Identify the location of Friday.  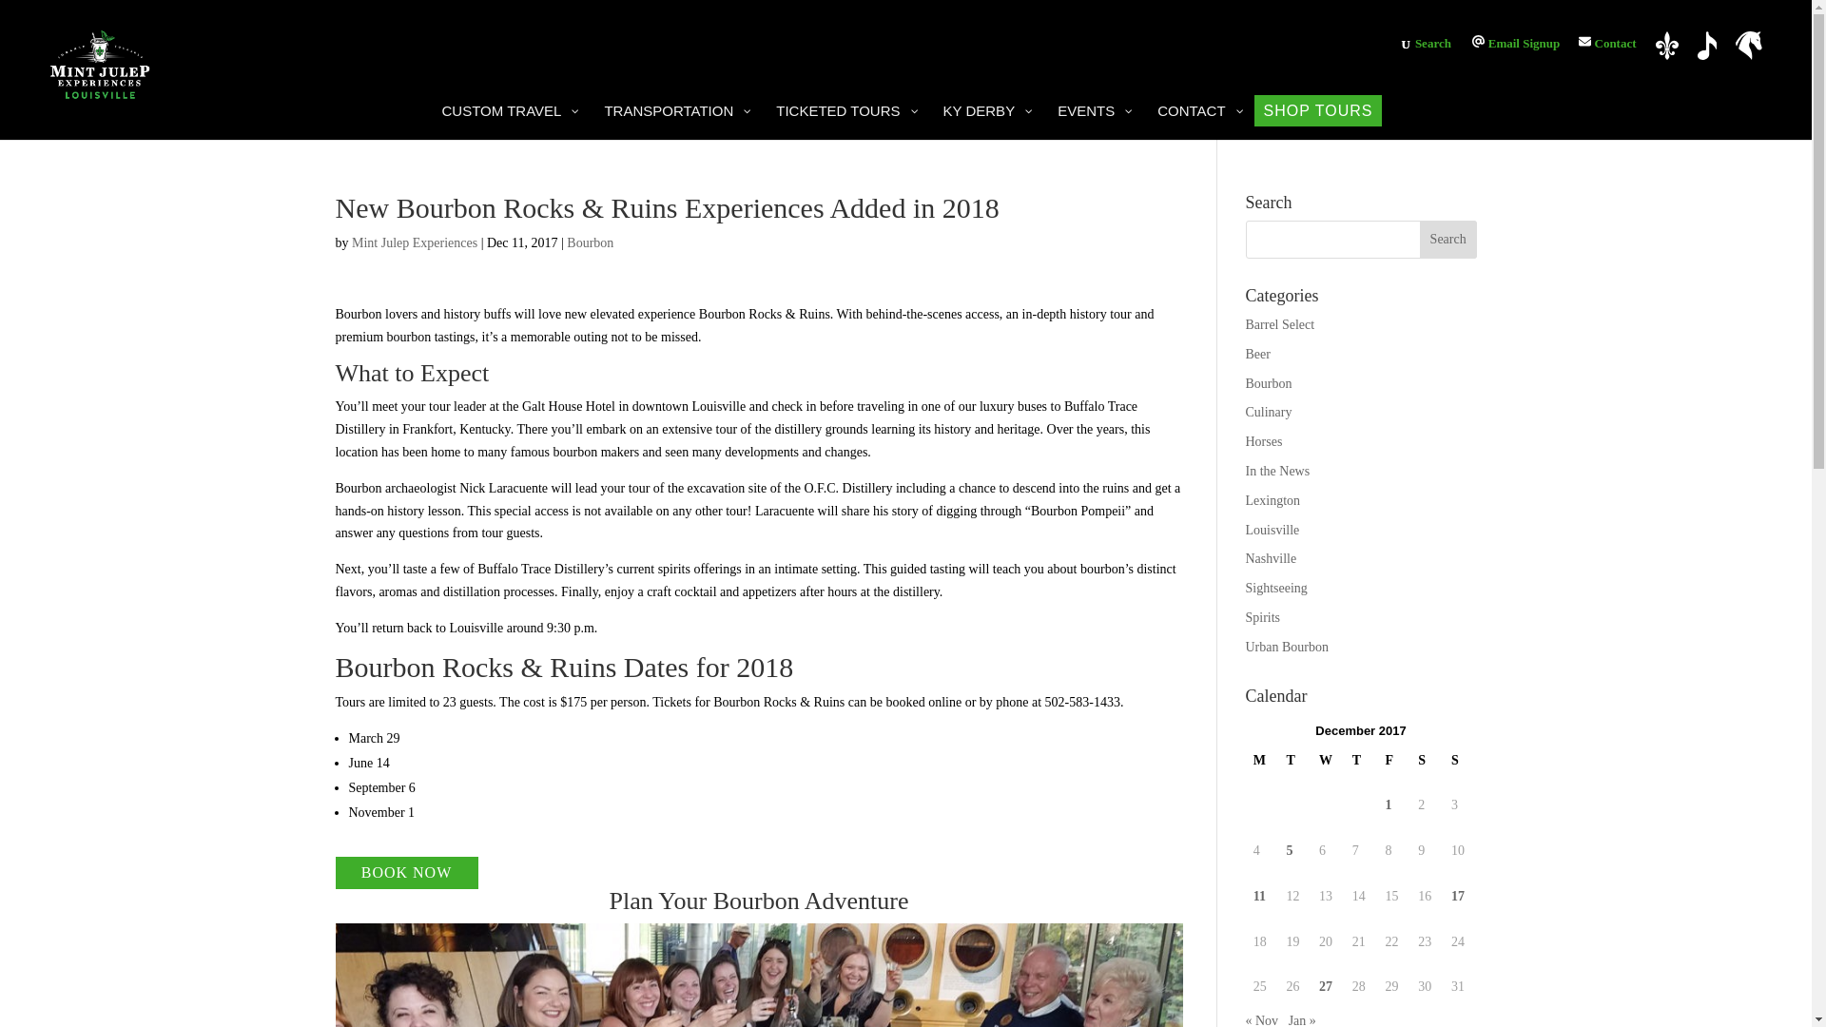
(1392, 761).